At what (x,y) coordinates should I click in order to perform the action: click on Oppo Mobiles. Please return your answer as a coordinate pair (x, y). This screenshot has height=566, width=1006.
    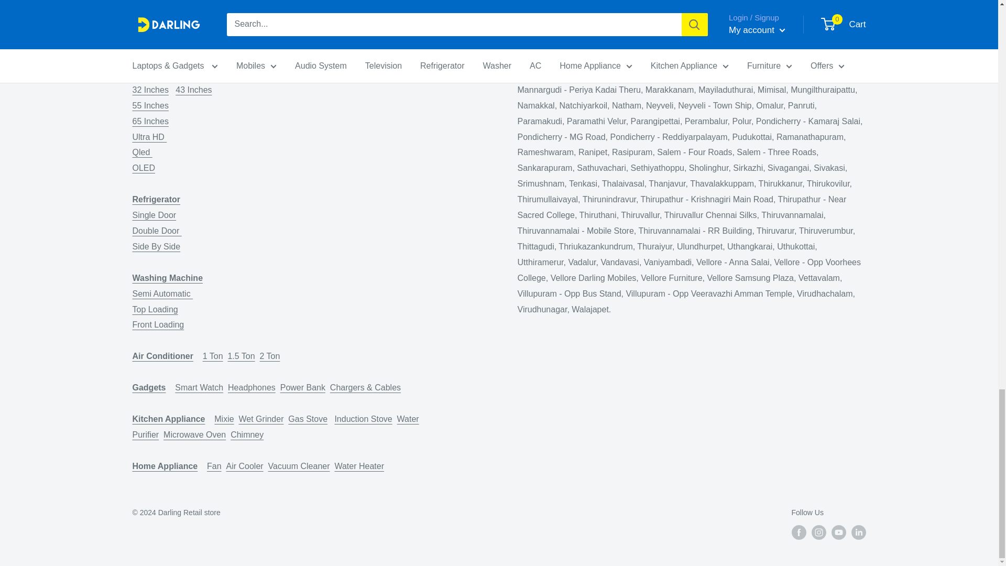
    Looking at the image, I should click on (168, 27).